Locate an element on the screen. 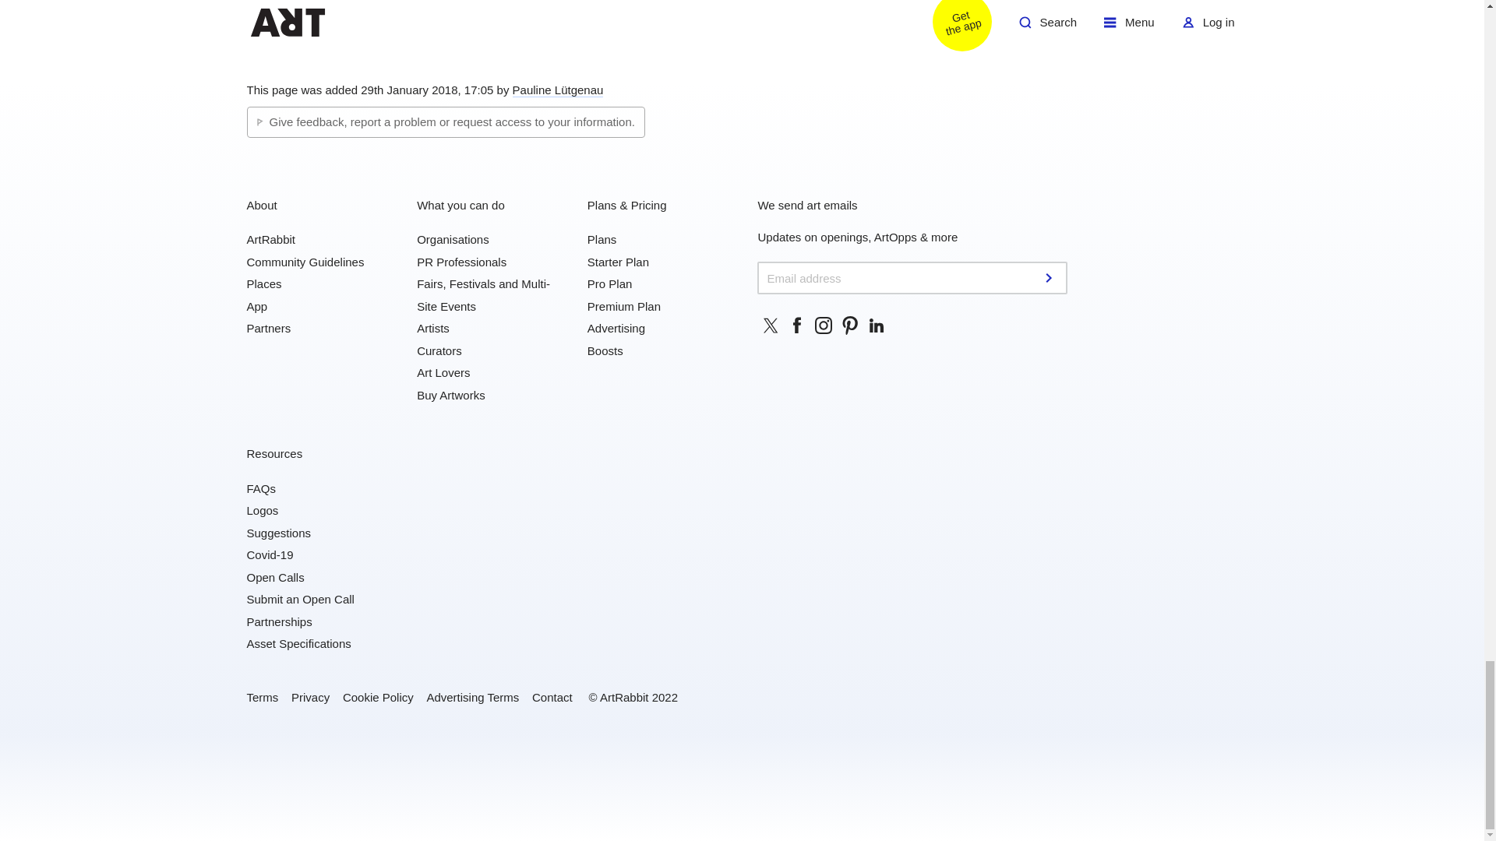 This screenshot has height=841, width=1496. submit is located at coordinates (1050, 277).